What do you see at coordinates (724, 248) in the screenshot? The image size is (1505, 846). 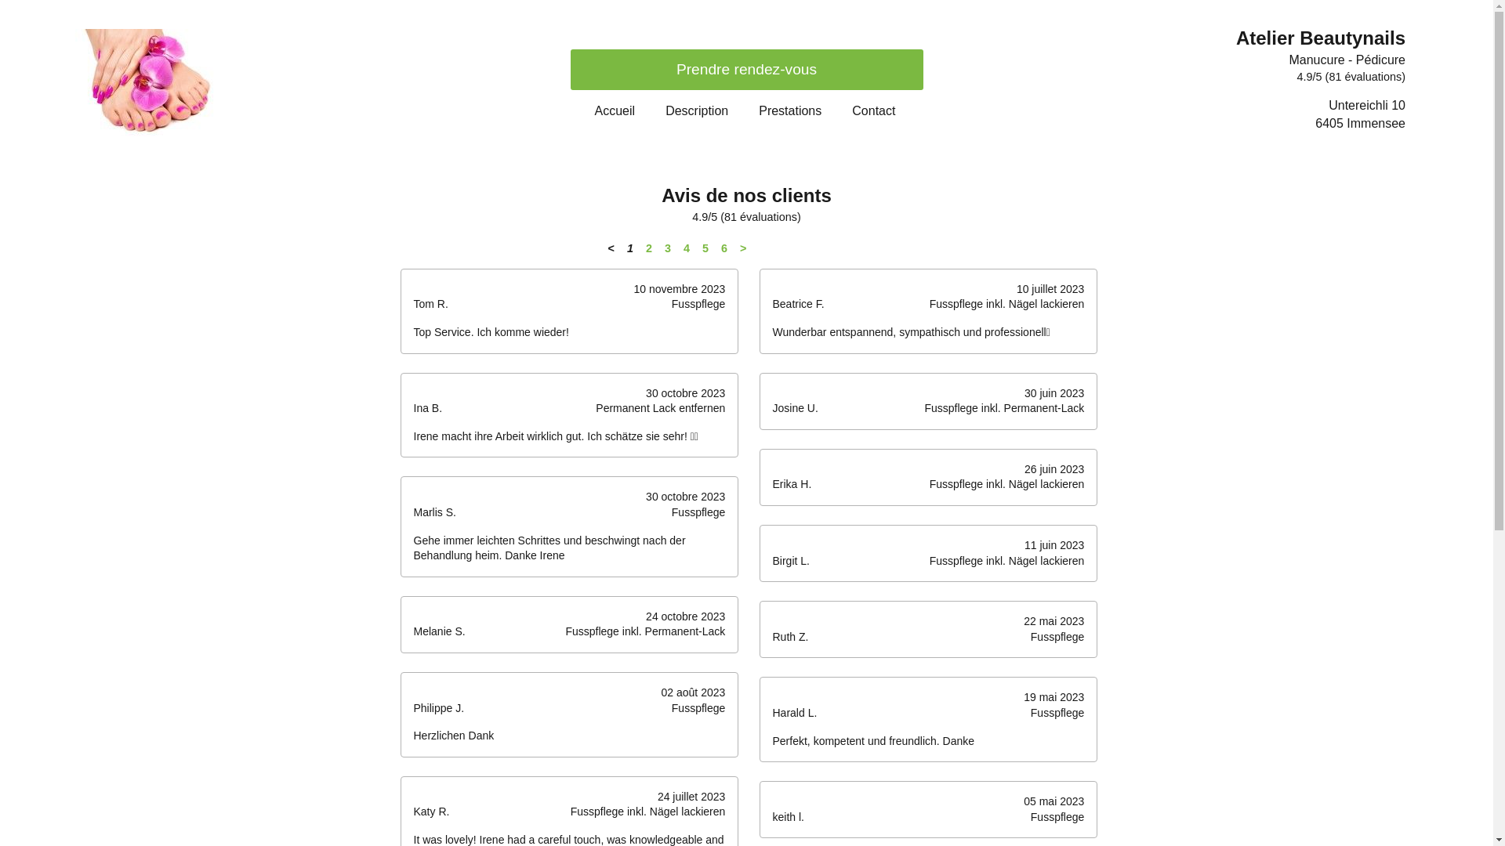 I see `6` at bounding box center [724, 248].